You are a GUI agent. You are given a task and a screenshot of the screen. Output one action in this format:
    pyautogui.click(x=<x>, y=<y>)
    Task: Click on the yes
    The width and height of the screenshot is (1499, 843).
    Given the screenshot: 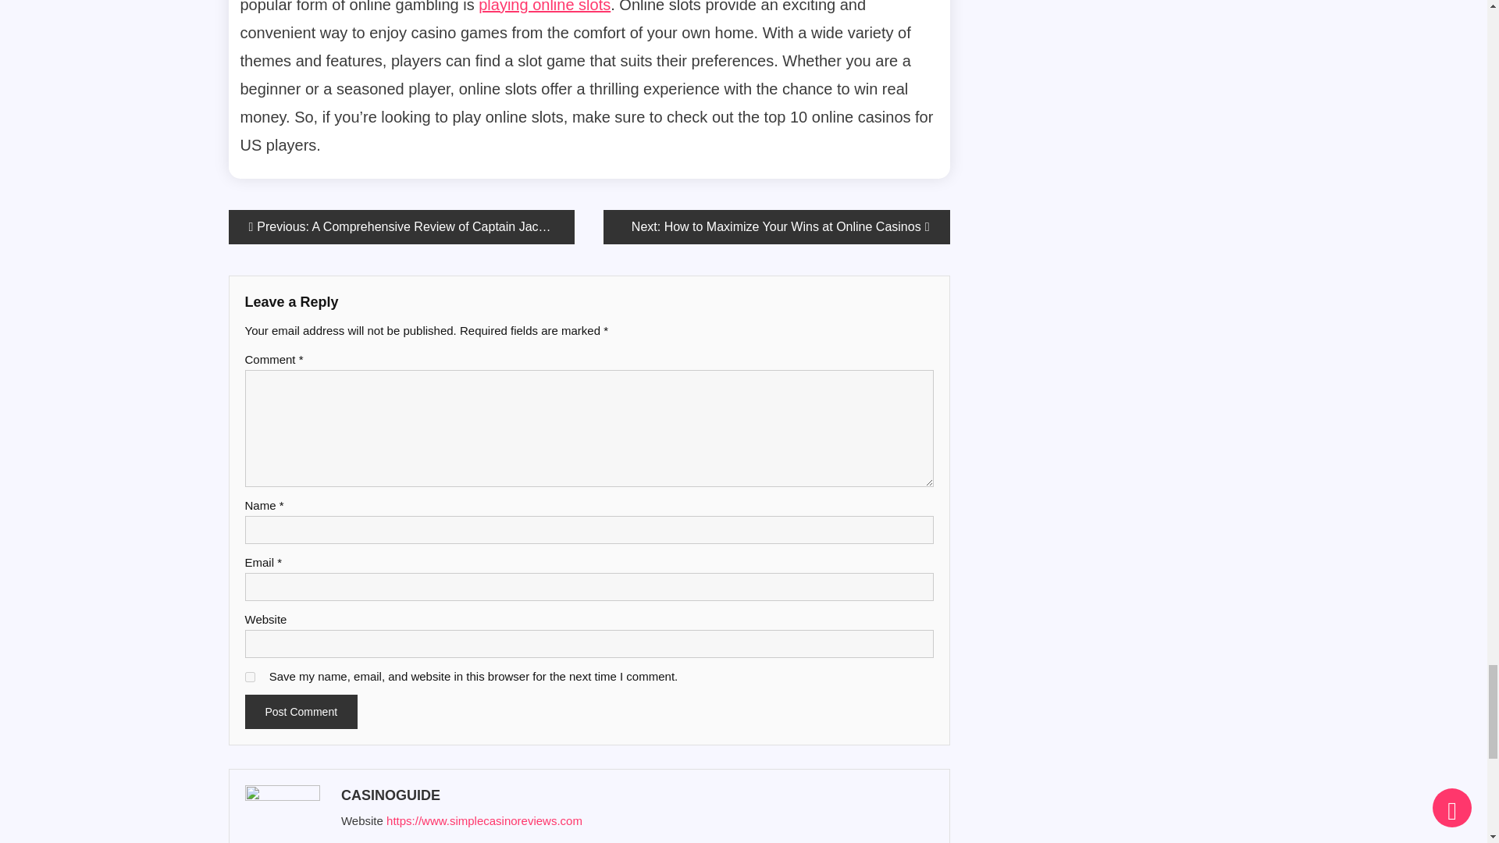 What is the action you would take?
    pyautogui.click(x=250, y=676)
    